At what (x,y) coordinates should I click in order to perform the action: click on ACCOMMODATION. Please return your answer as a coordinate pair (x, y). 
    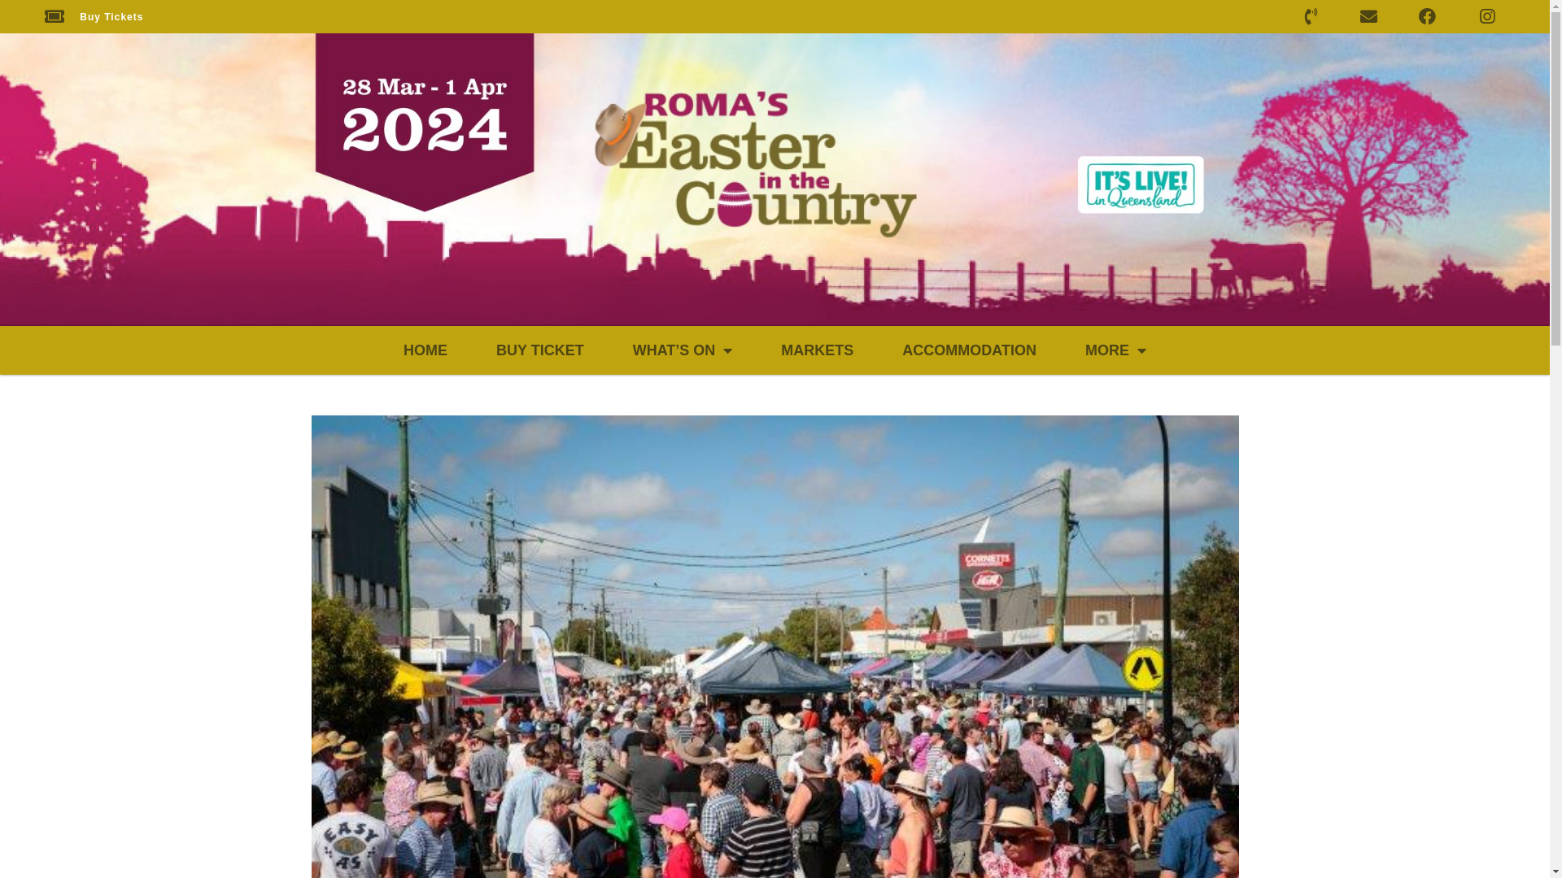
    Looking at the image, I should click on (970, 350).